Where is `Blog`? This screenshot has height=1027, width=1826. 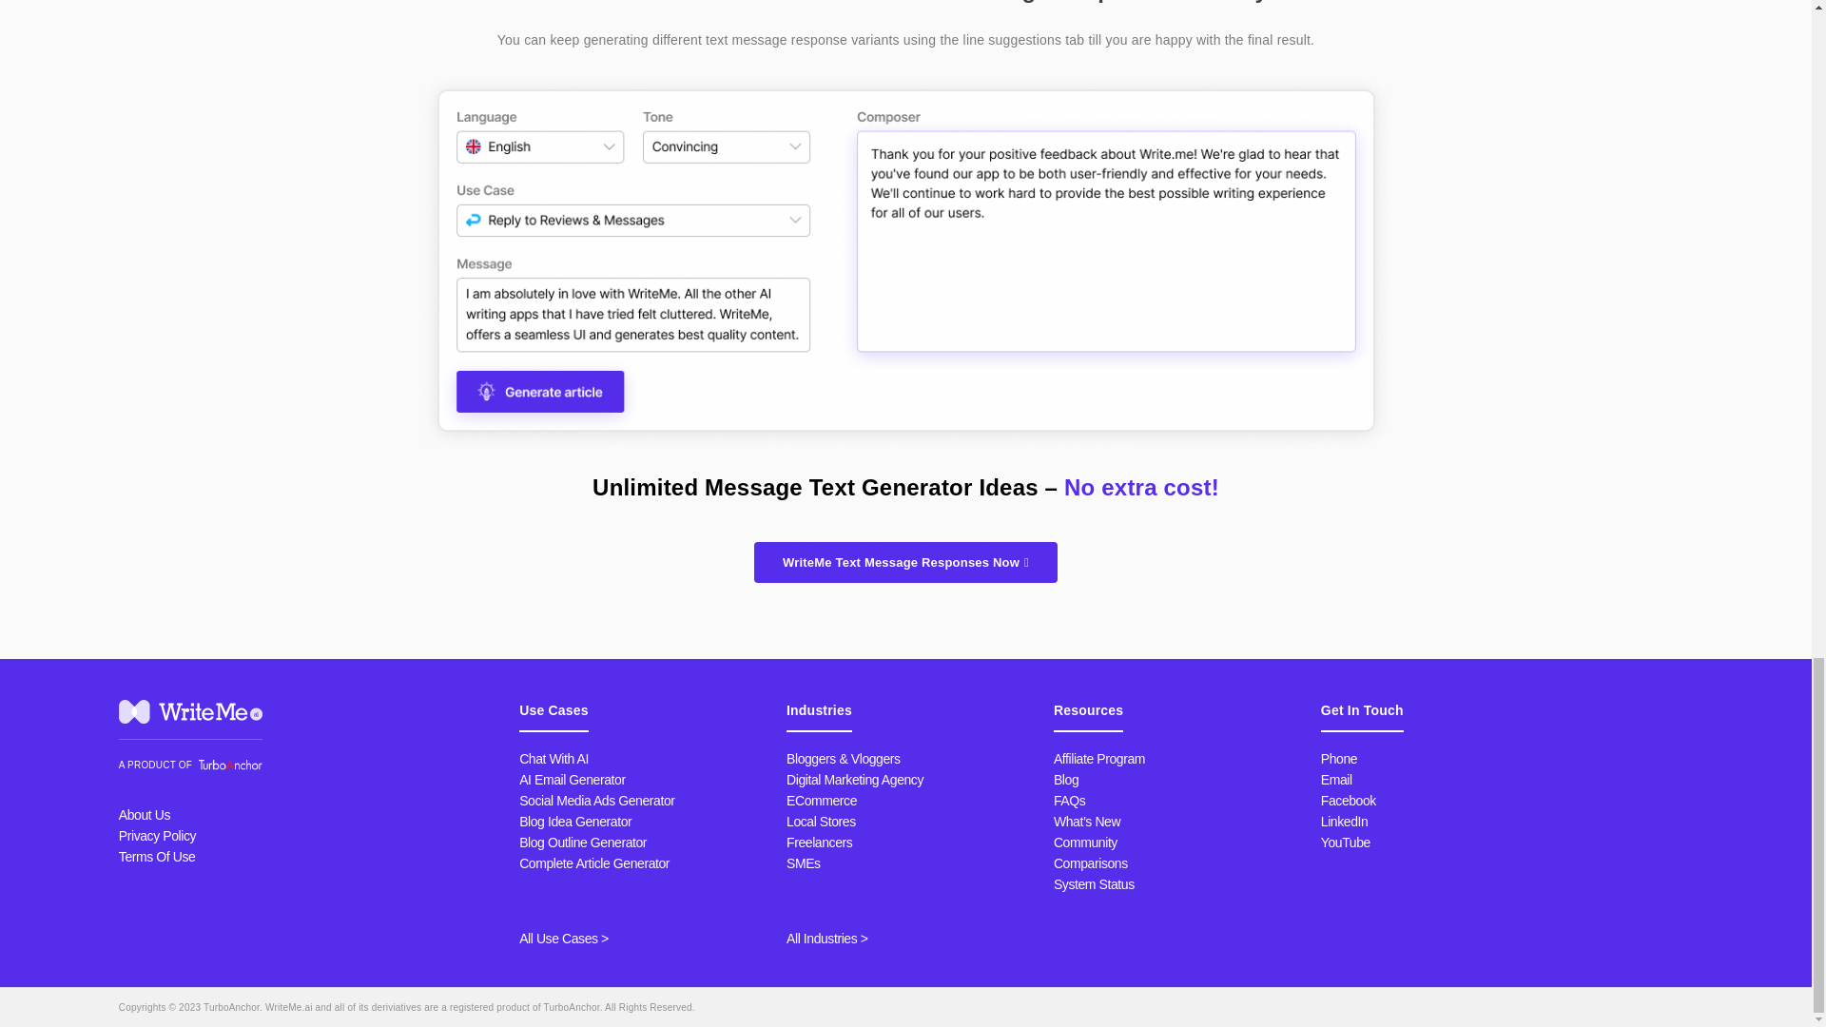
Blog is located at coordinates (1065, 780).